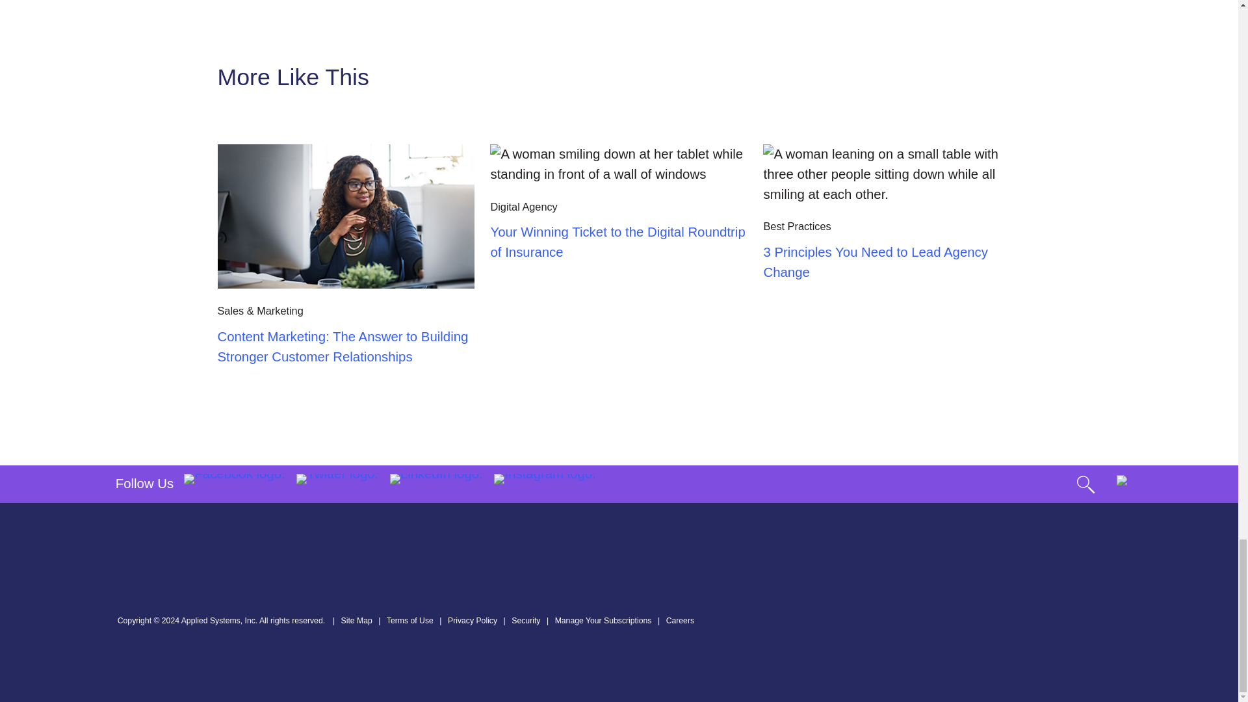  I want to click on Latest Blog Post, so click(892, 174).